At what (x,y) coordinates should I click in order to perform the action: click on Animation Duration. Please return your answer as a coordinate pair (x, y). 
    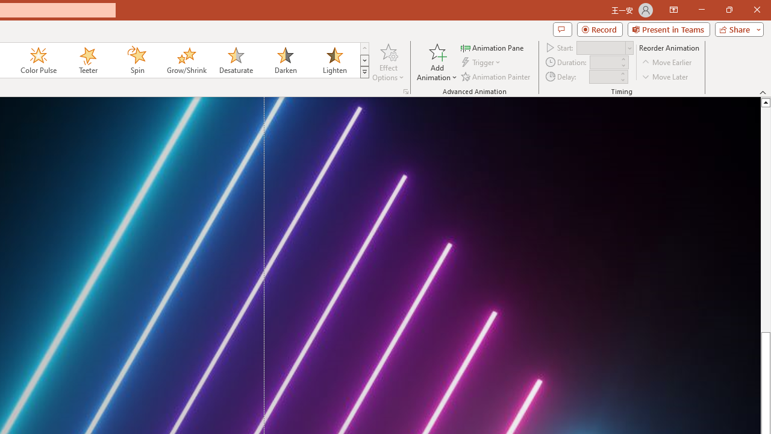
    Looking at the image, I should click on (604, 63).